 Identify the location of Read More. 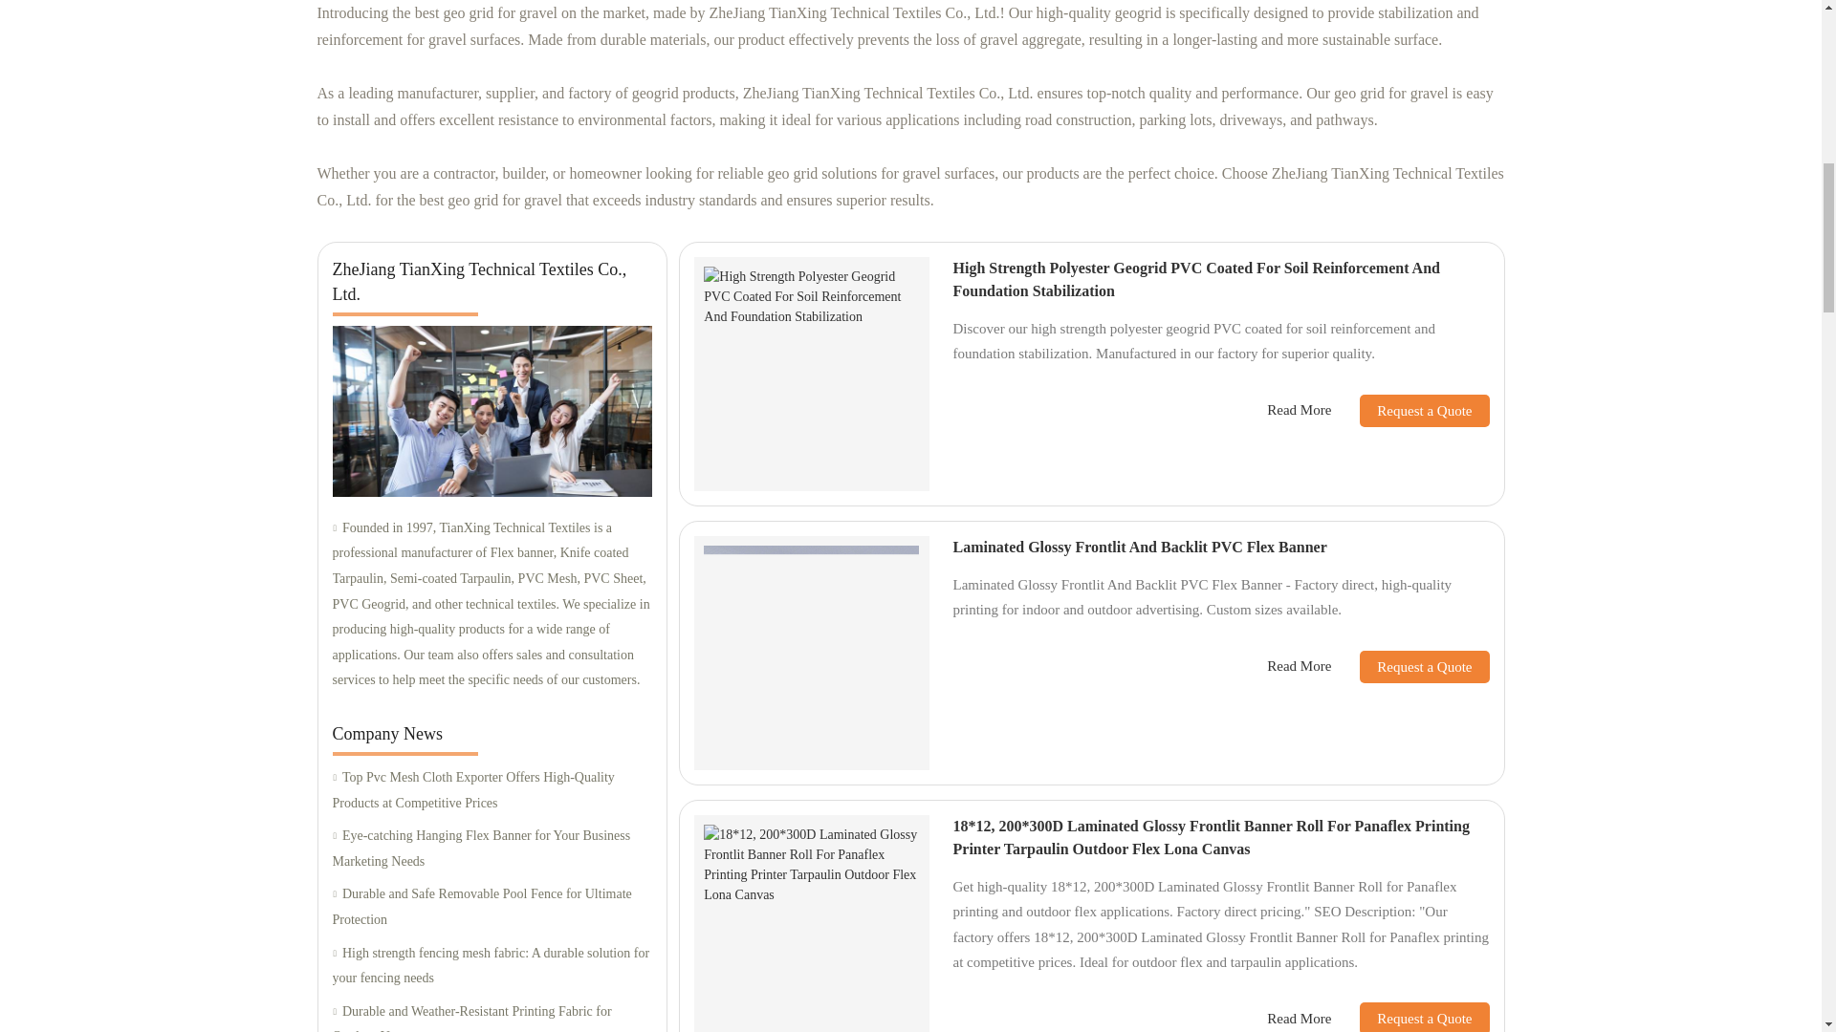
(1299, 409).